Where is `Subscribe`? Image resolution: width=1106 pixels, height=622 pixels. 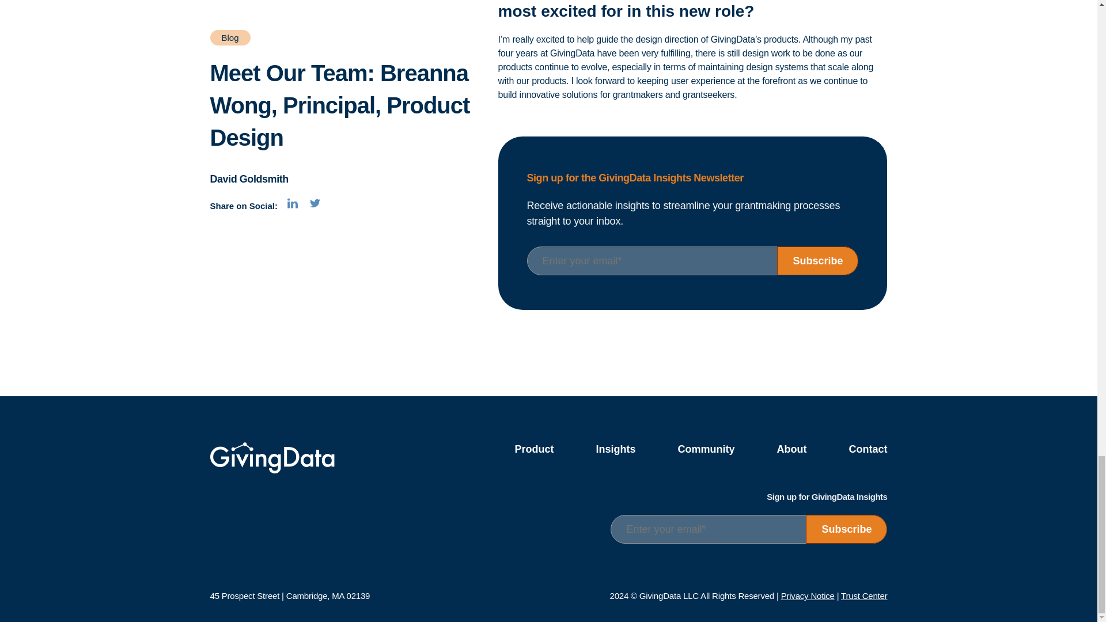
Subscribe is located at coordinates (846, 529).